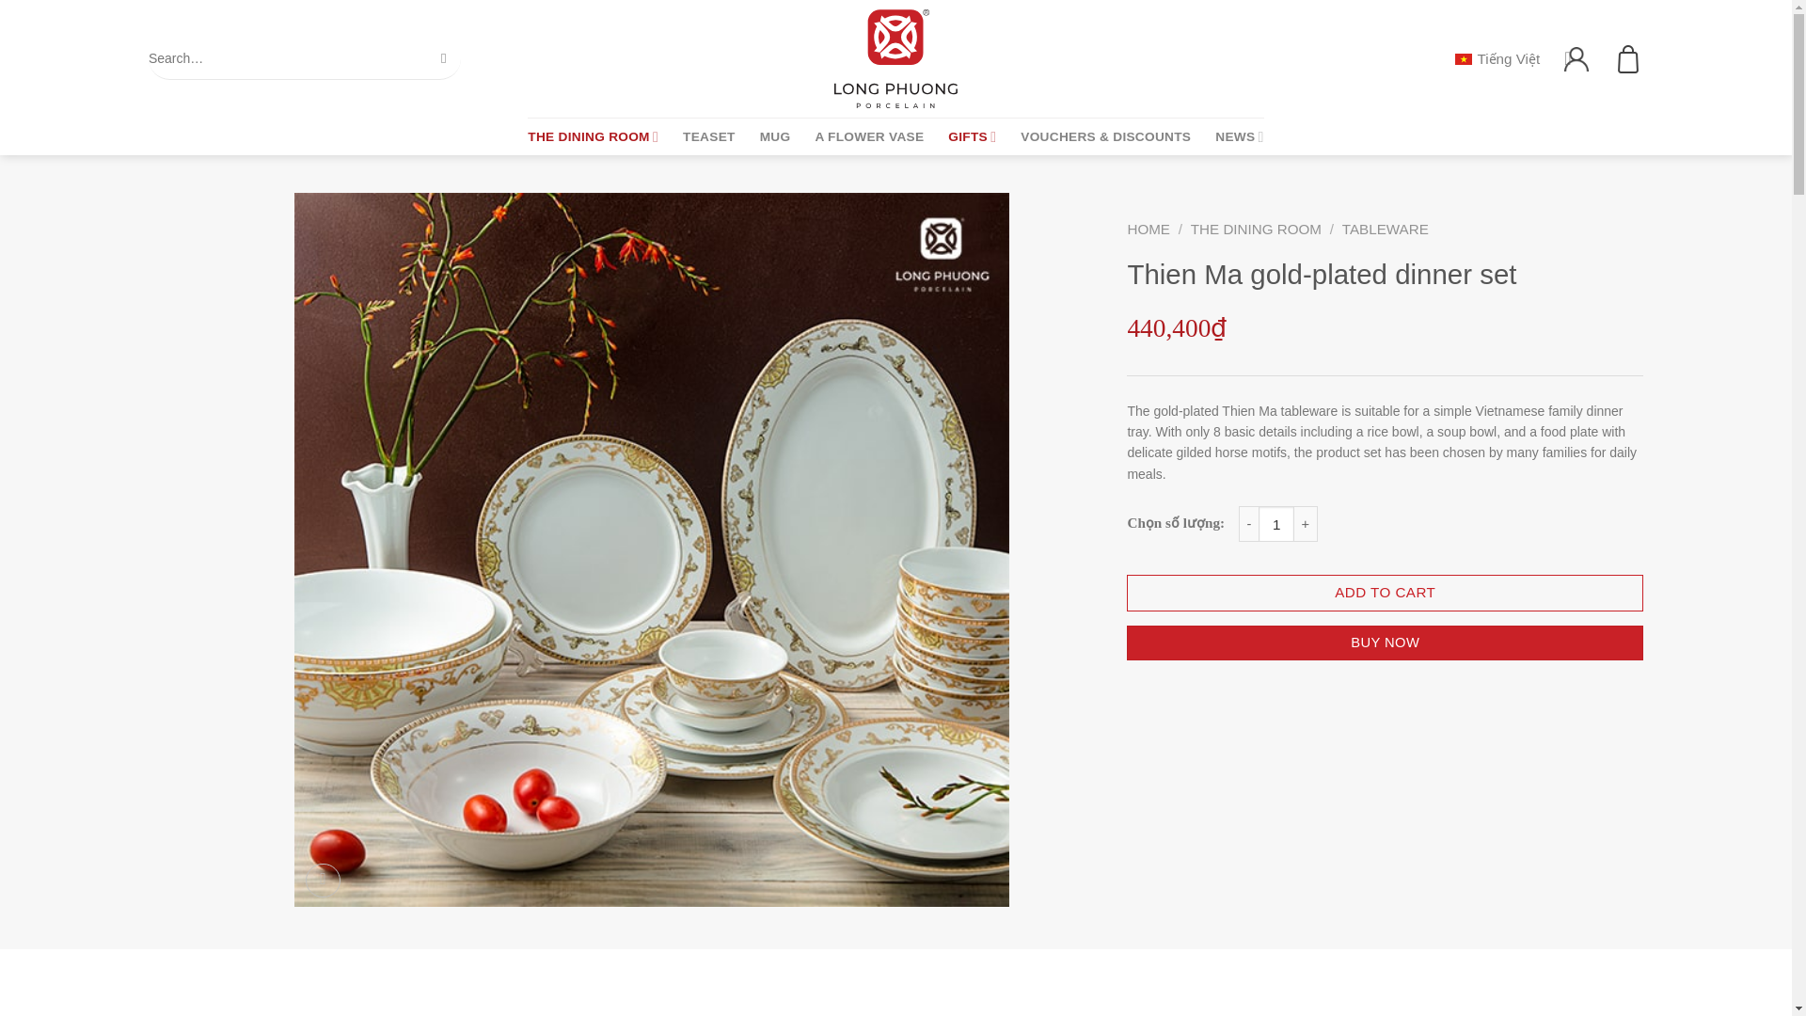 Image resolution: width=1806 pixels, height=1016 pixels. What do you see at coordinates (1276, 523) in the screenshot?
I see `1` at bounding box center [1276, 523].